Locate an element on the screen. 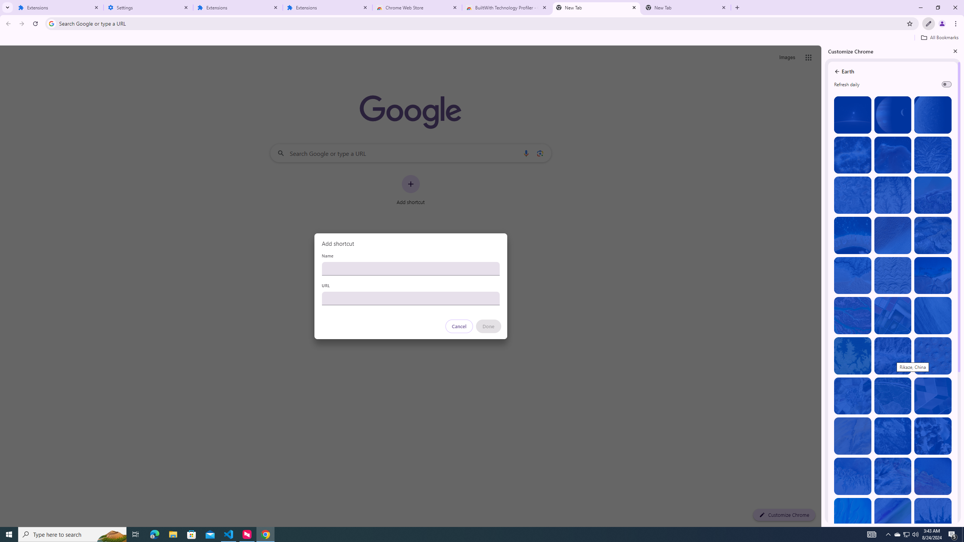 Image resolution: width=964 pixels, height=542 pixels. BuiltWith Technology Profiler - Chrome Web Store is located at coordinates (507, 8).